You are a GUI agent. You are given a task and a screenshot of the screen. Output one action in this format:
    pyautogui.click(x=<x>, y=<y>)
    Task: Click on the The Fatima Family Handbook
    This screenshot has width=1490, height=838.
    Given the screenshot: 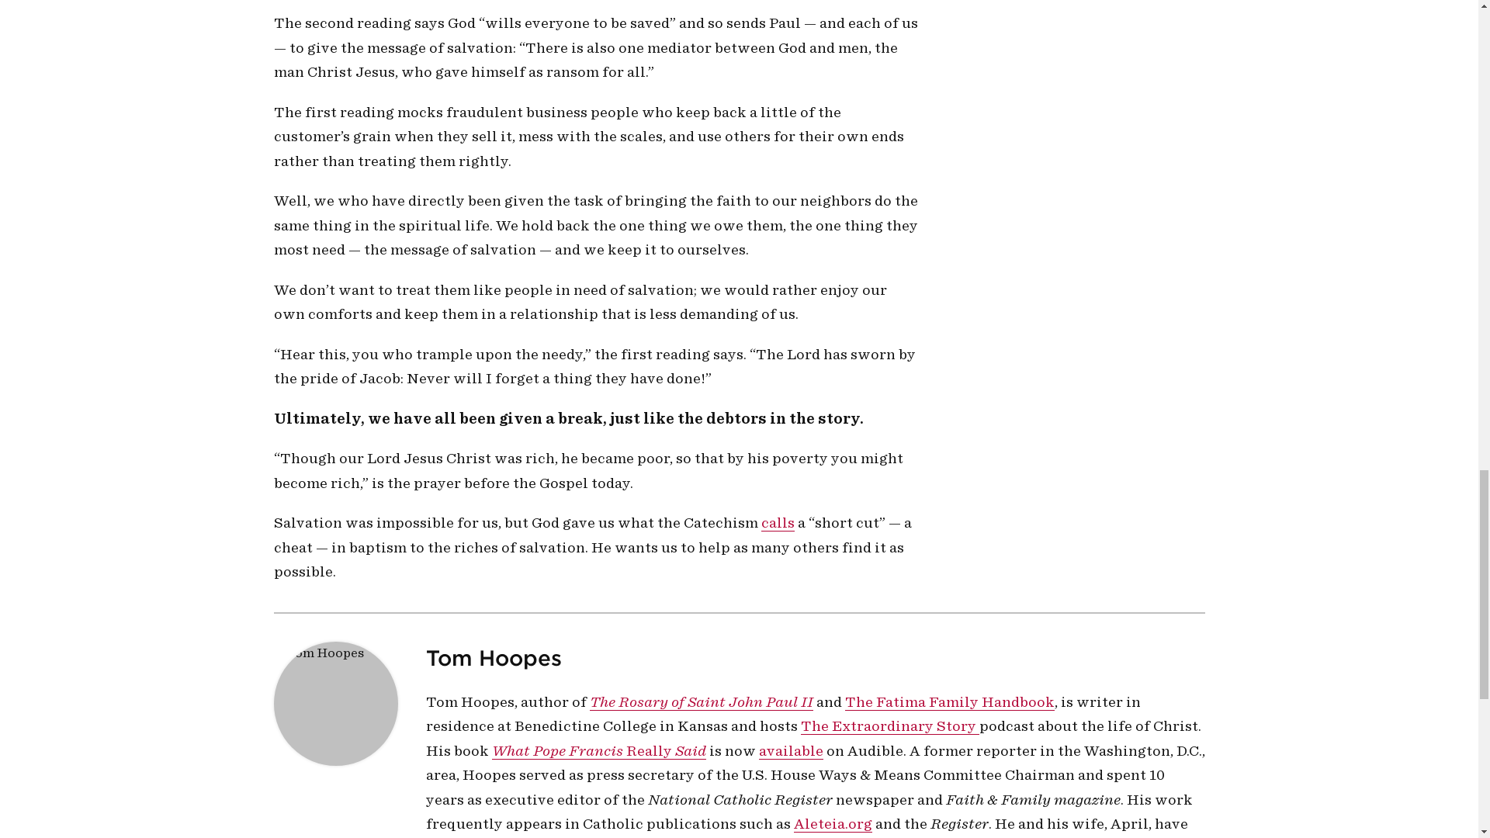 What is the action you would take?
    pyautogui.click(x=948, y=701)
    